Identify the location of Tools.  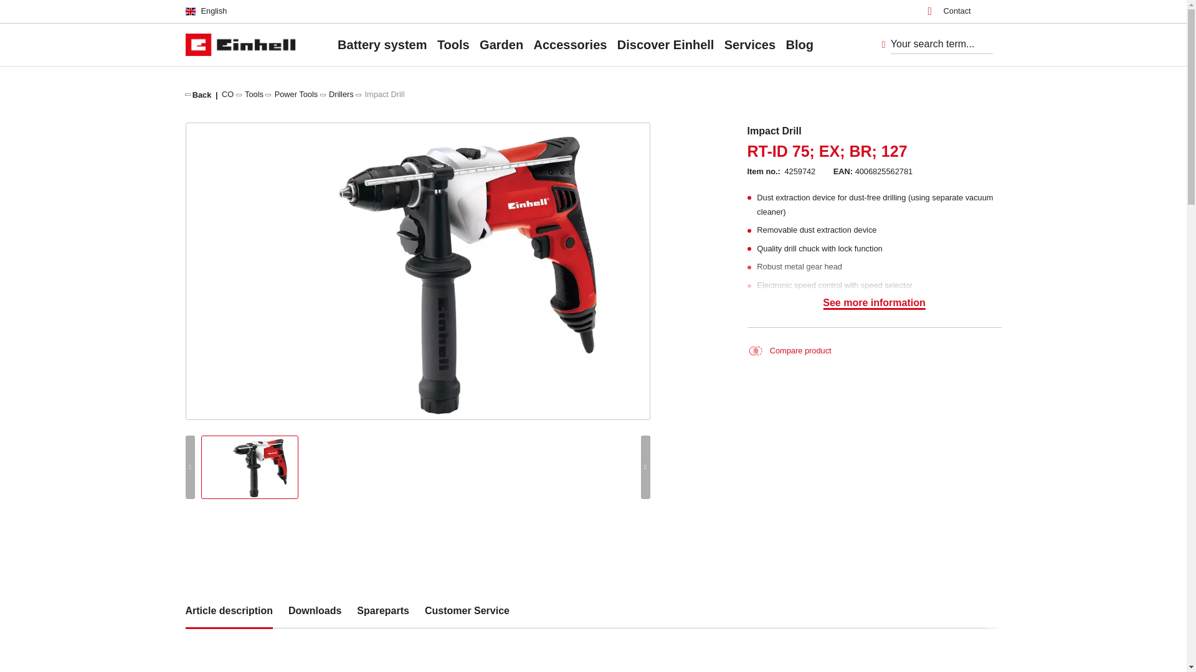
(254, 93).